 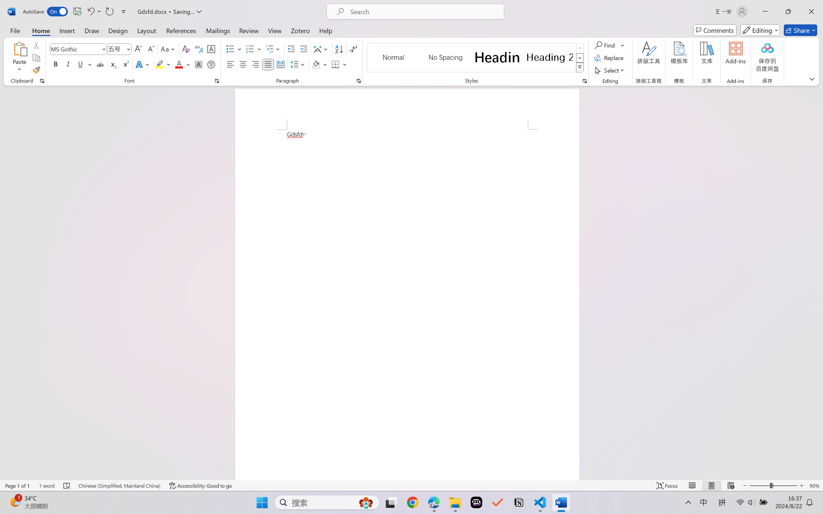 What do you see at coordinates (67, 486) in the screenshot?
I see `Spelling and Grammar Check Errors` at bounding box center [67, 486].